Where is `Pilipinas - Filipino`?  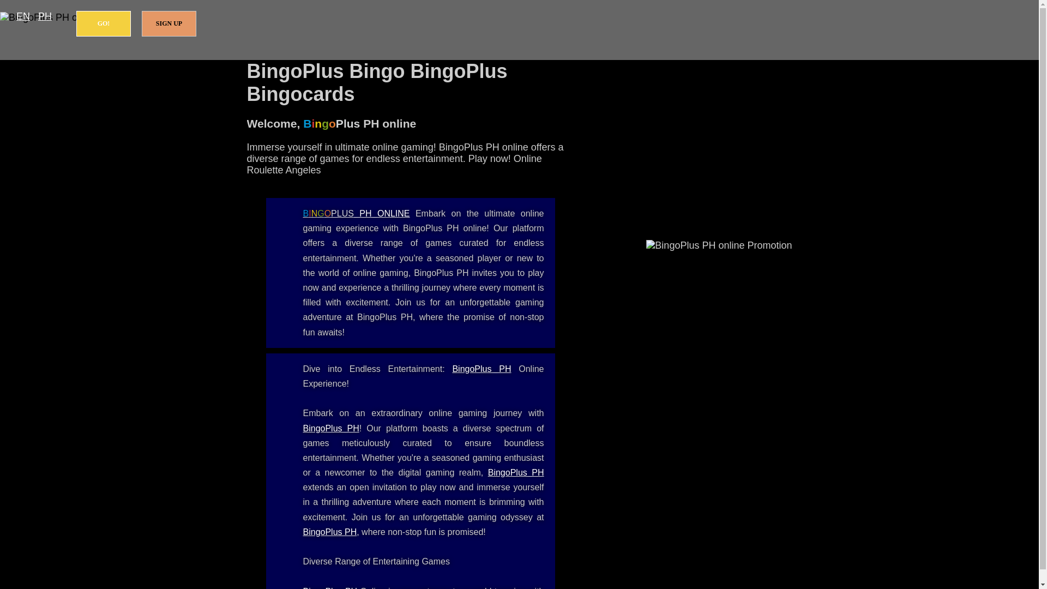 Pilipinas - Filipino is located at coordinates (45, 16).